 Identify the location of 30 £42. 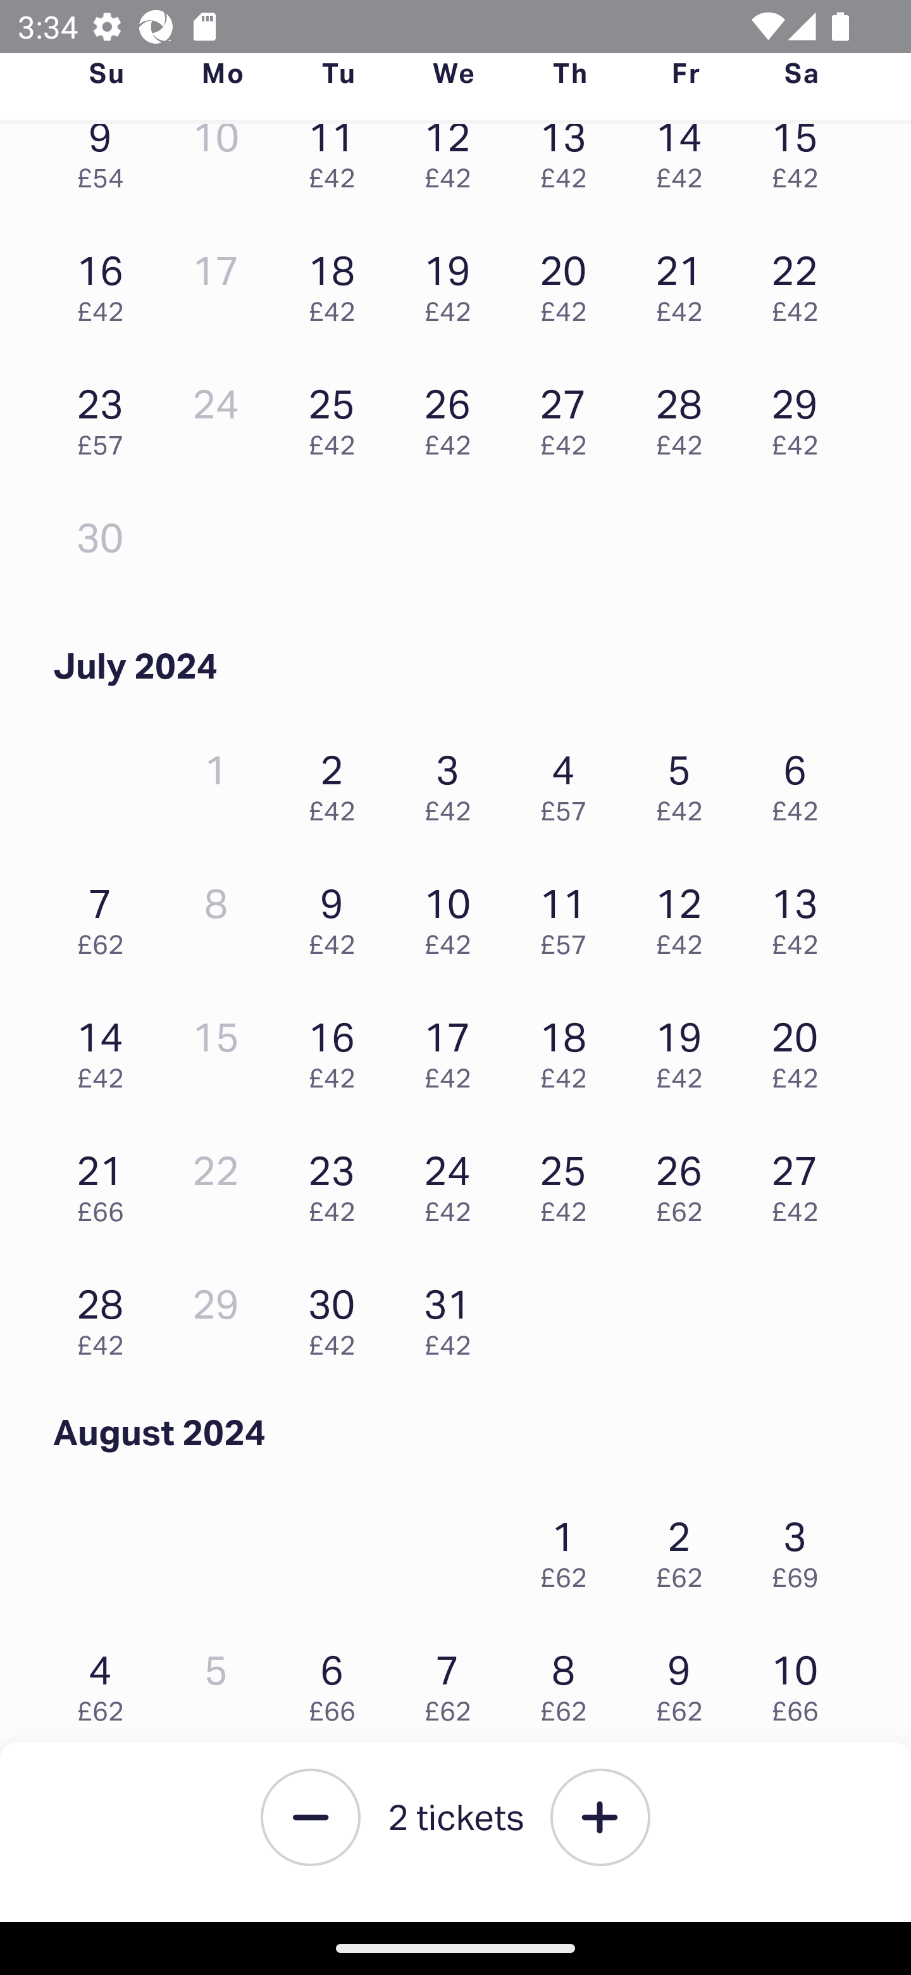
(338, 1316).